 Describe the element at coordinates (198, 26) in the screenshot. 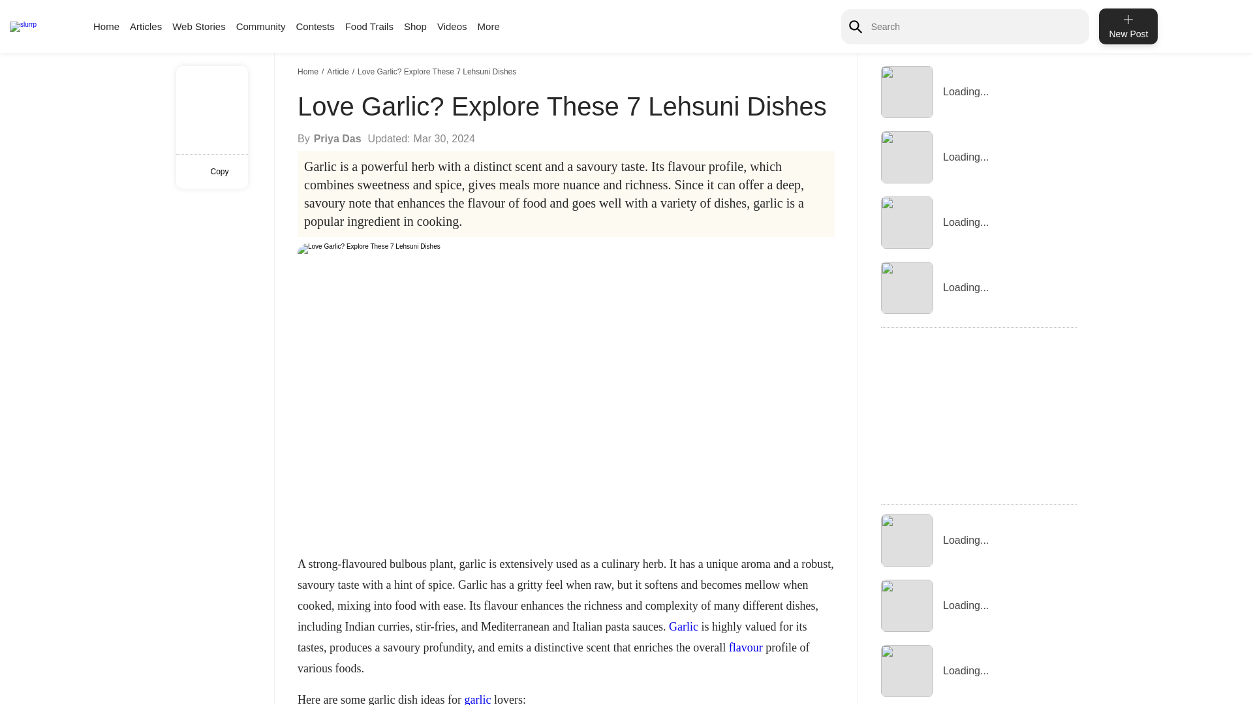

I see `Web Stories` at that location.